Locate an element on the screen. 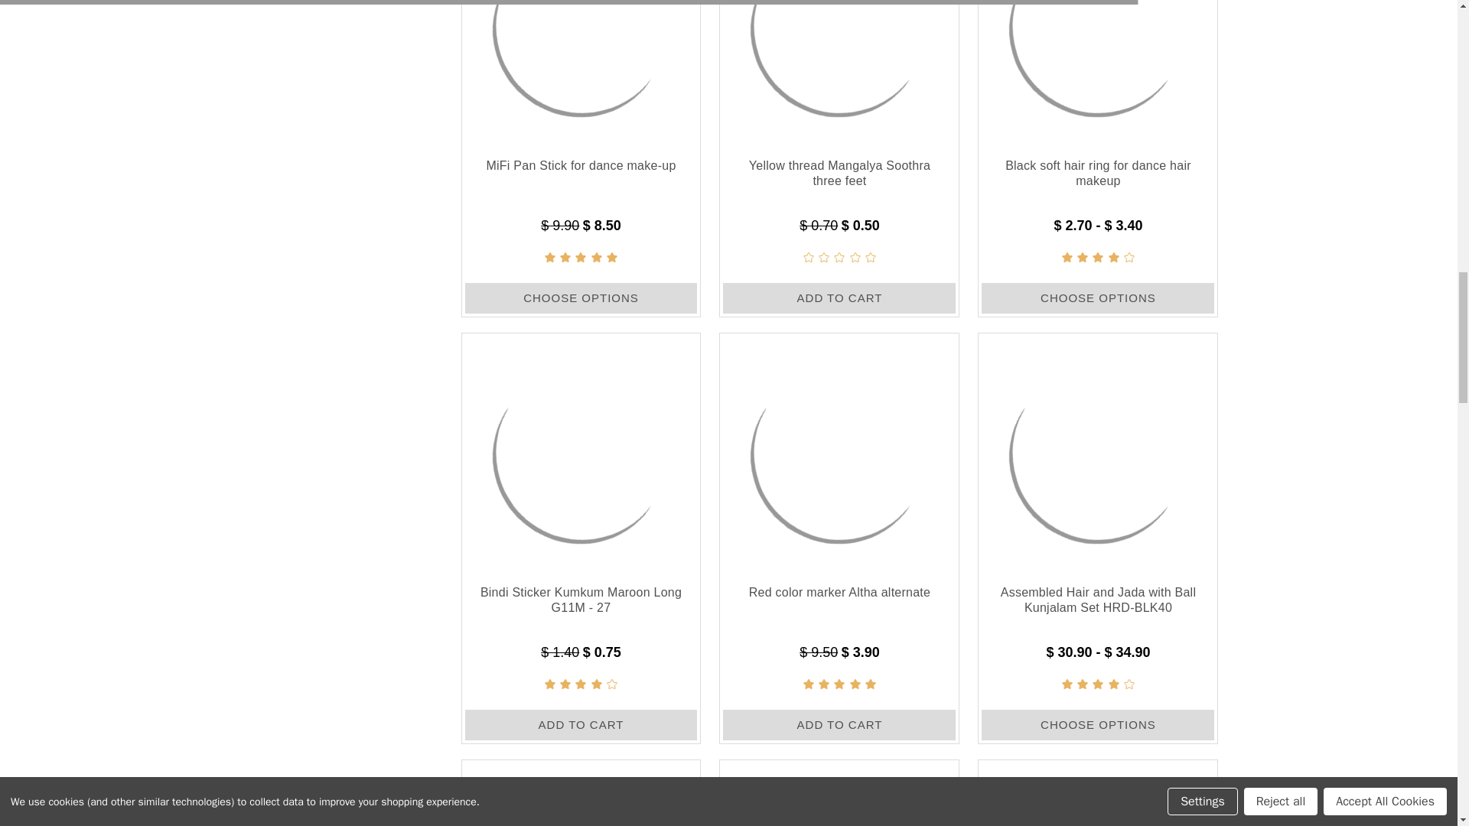  Long Bindi is located at coordinates (581, 450).